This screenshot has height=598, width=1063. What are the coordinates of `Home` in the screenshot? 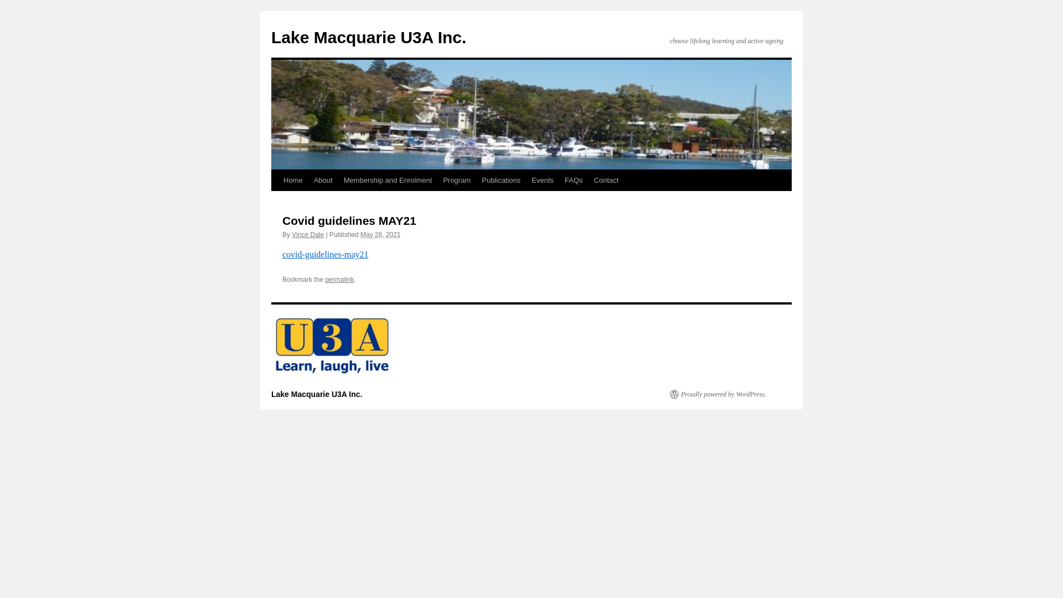 It's located at (293, 181).